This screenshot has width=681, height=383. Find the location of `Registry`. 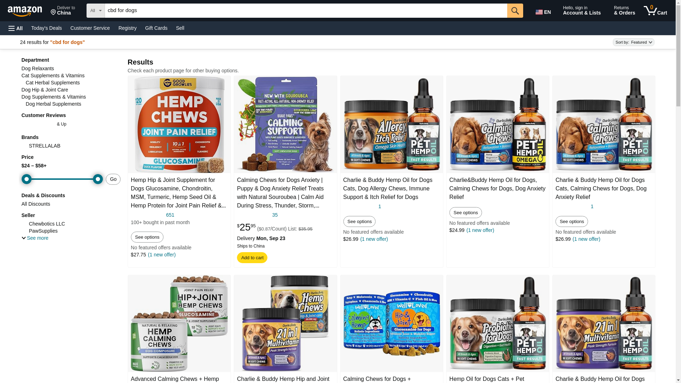

Registry is located at coordinates (16, 28).